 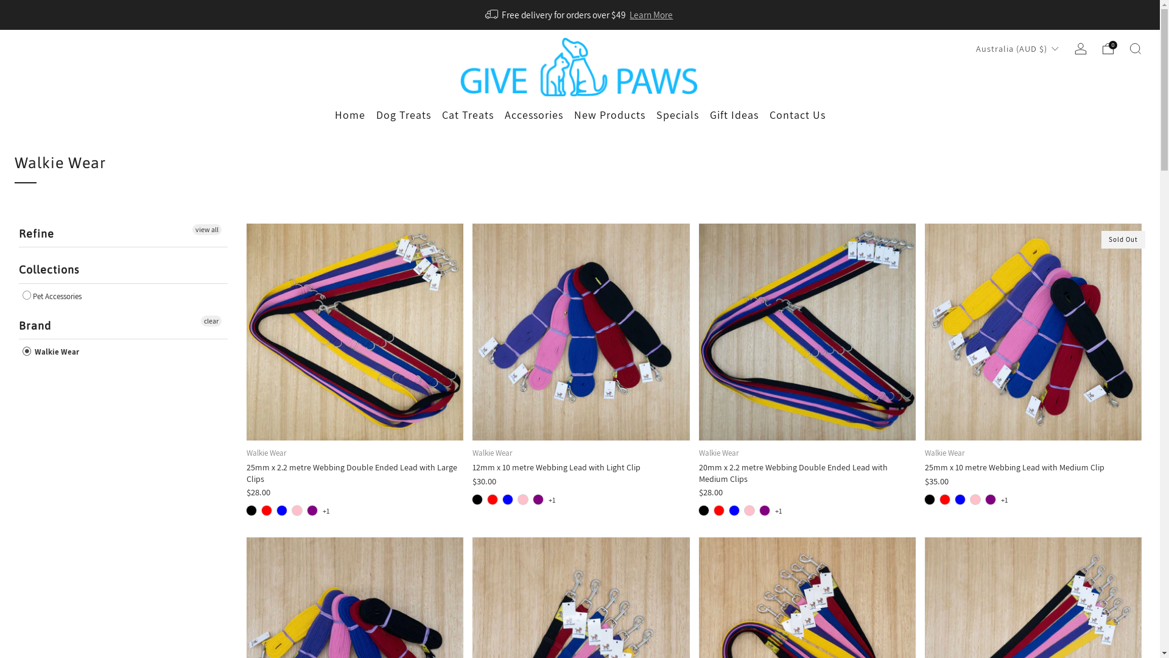 I want to click on Learn More, so click(x=651, y=15).